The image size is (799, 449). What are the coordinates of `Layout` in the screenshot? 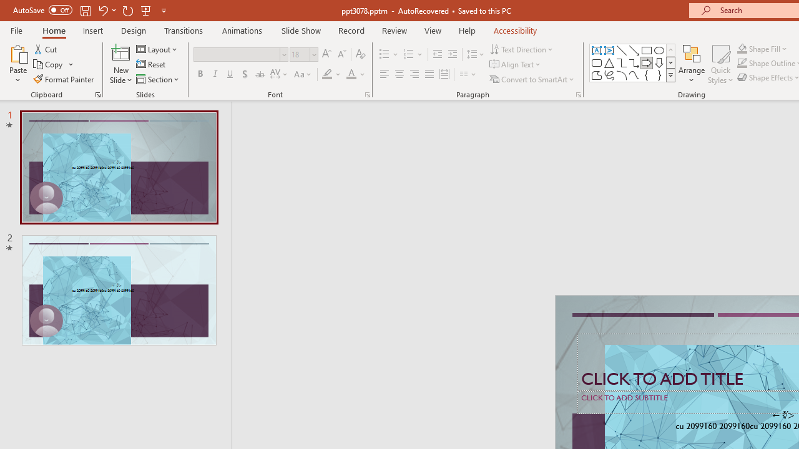 It's located at (157, 49).